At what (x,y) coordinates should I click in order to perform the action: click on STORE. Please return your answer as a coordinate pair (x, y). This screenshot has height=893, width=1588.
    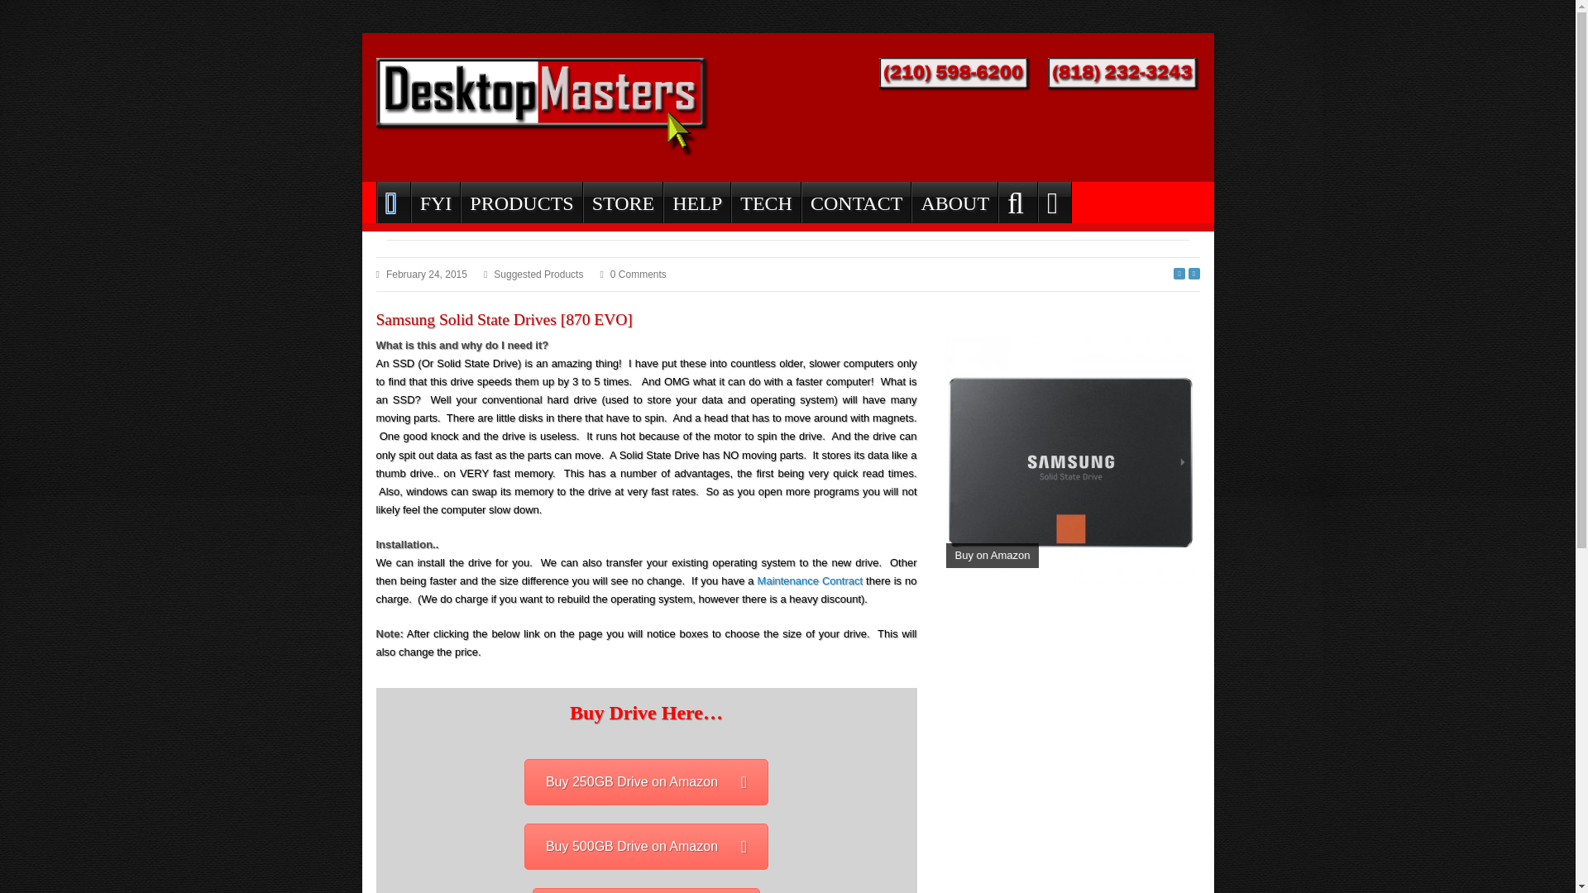
    Looking at the image, I should click on (623, 203).